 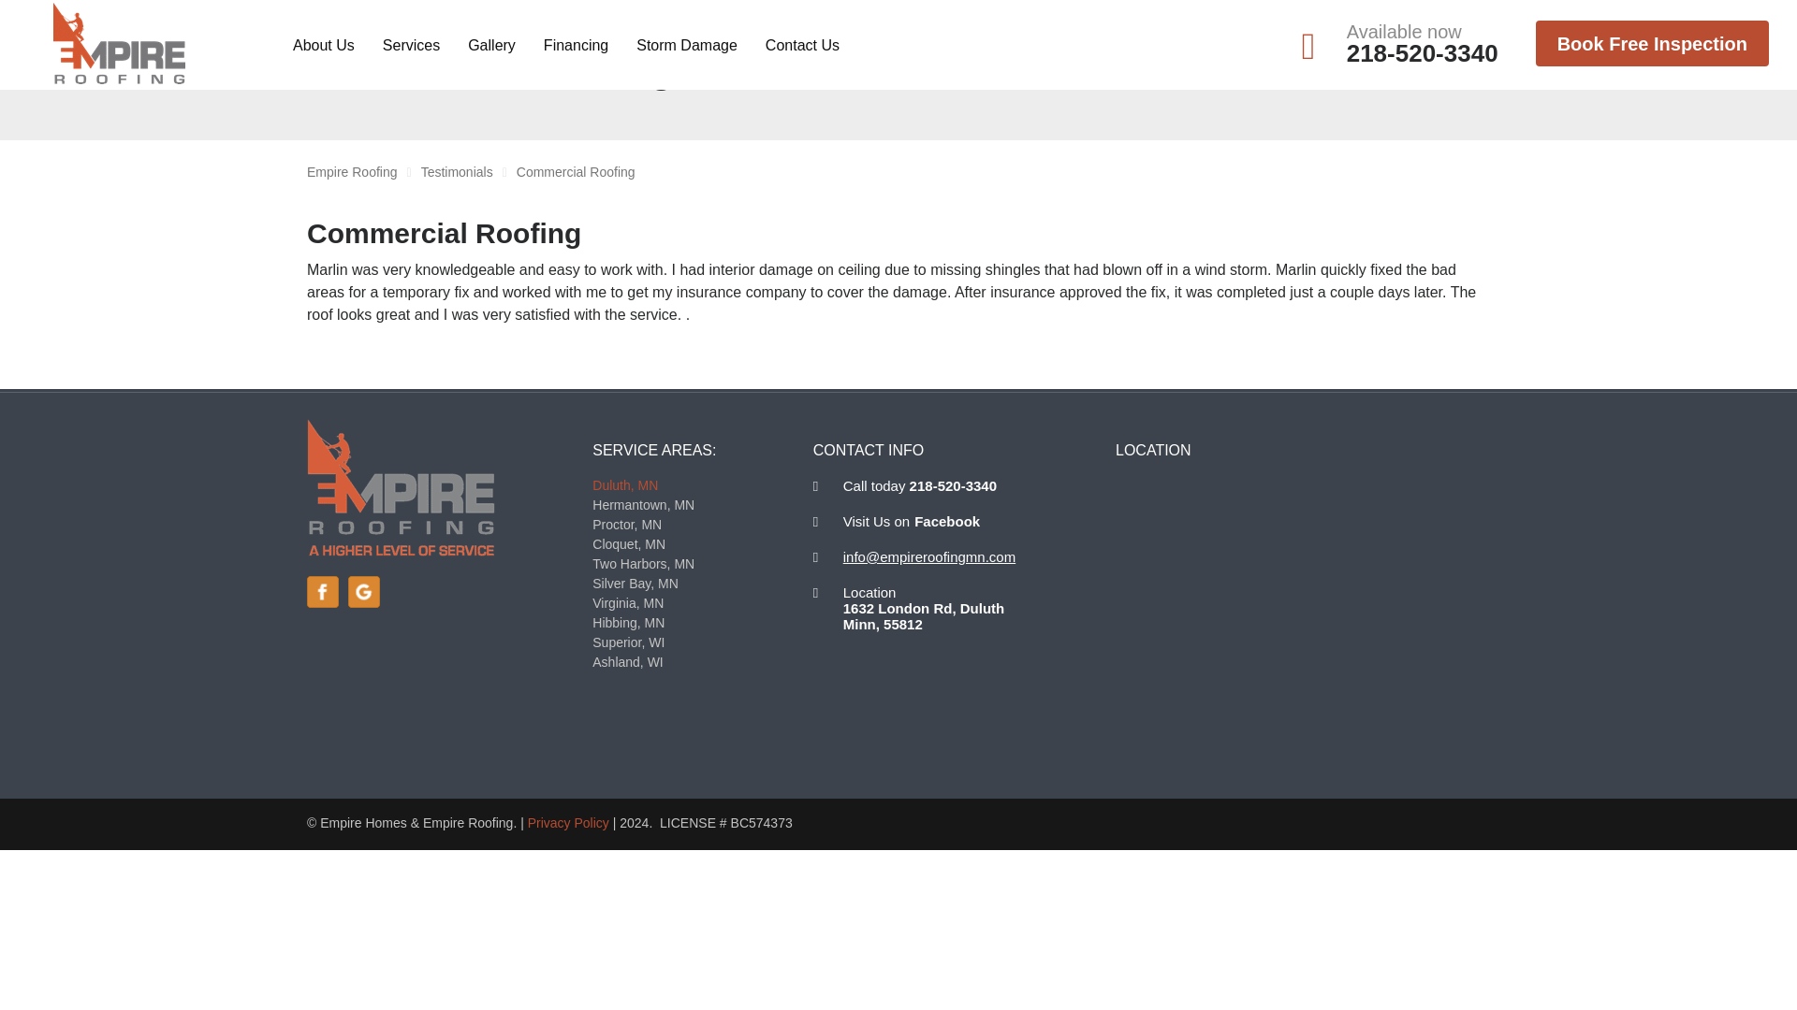 What do you see at coordinates (1652, 43) in the screenshot?
I see `Book Free Inspection` at bounding box center [1652, 43].